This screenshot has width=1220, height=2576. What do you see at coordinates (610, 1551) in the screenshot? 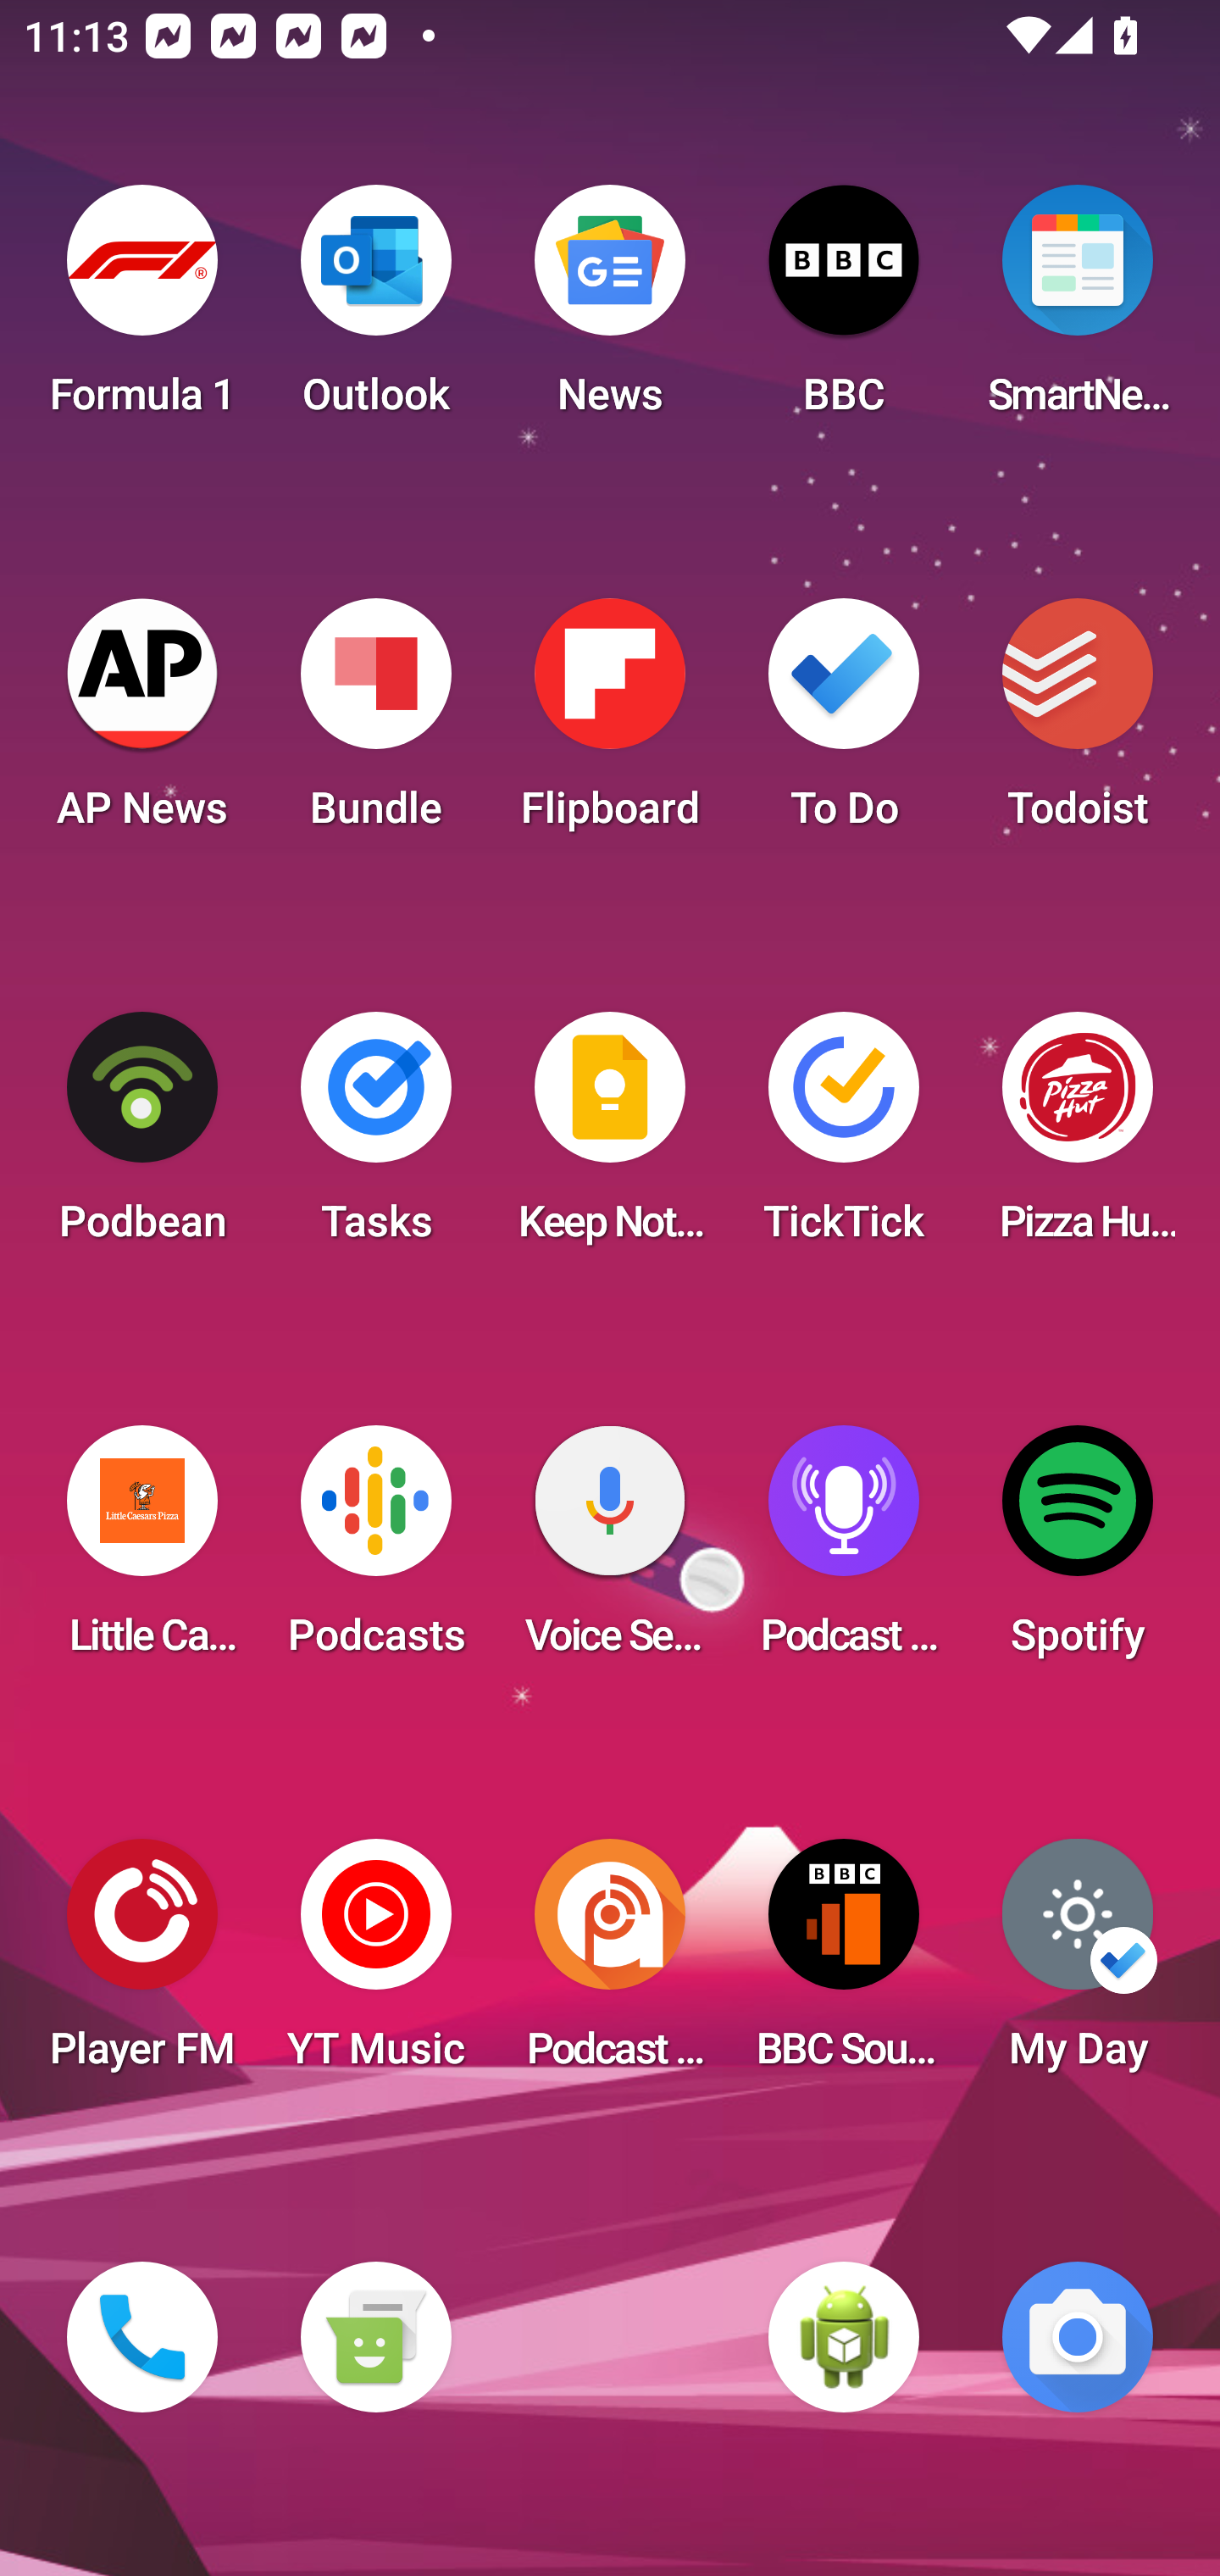
I see `Voice Search` at bounding box center [610, 1551].